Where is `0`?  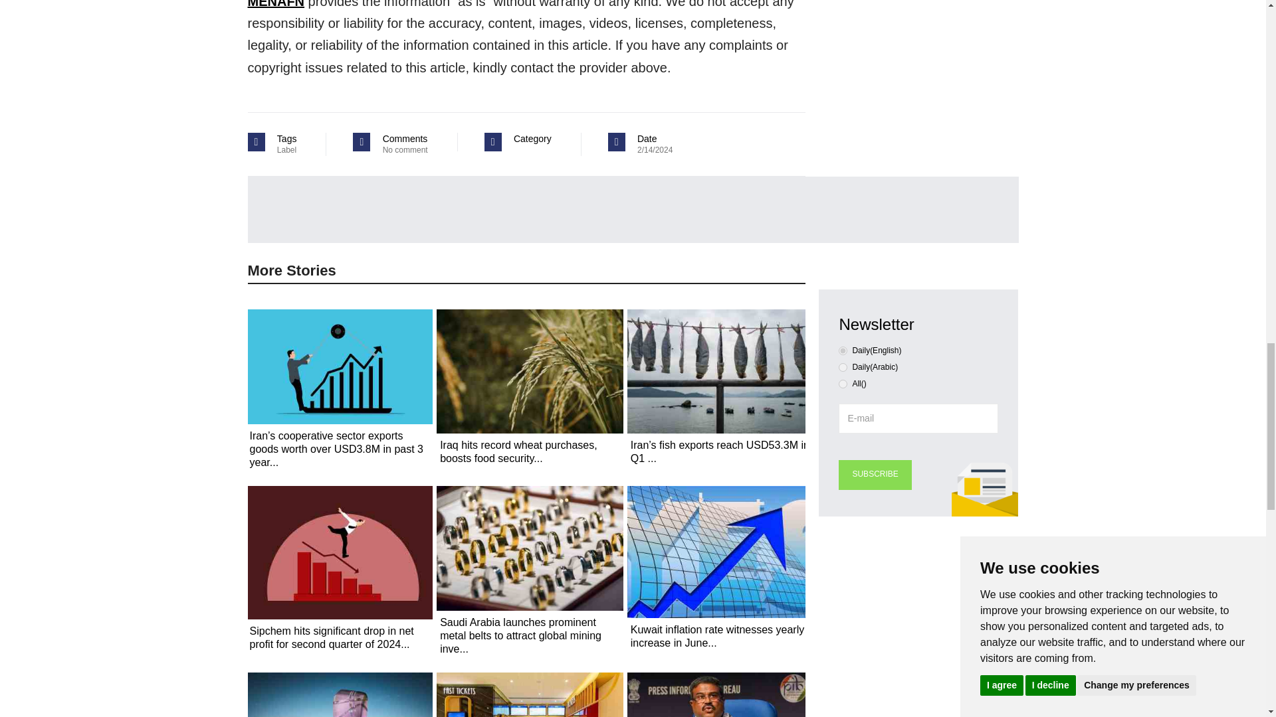 0 is located at coordinates (843, 351).